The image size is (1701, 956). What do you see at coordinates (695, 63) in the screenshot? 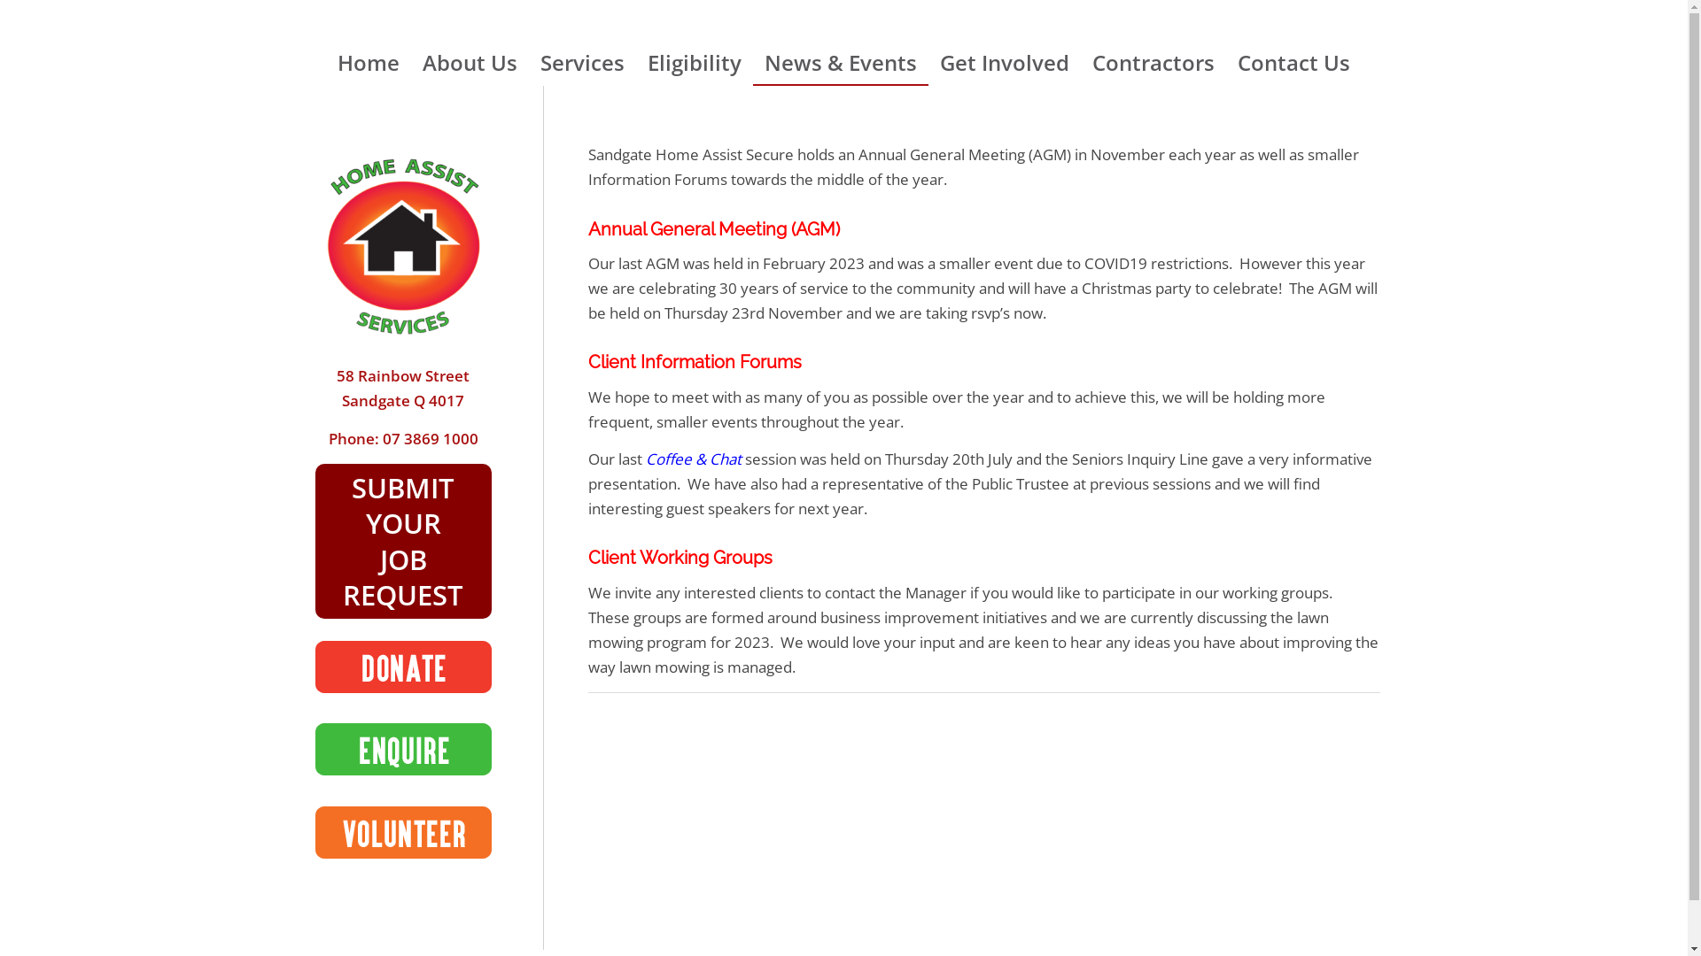
I see `Eligibility` at bounding box center [695, 63].